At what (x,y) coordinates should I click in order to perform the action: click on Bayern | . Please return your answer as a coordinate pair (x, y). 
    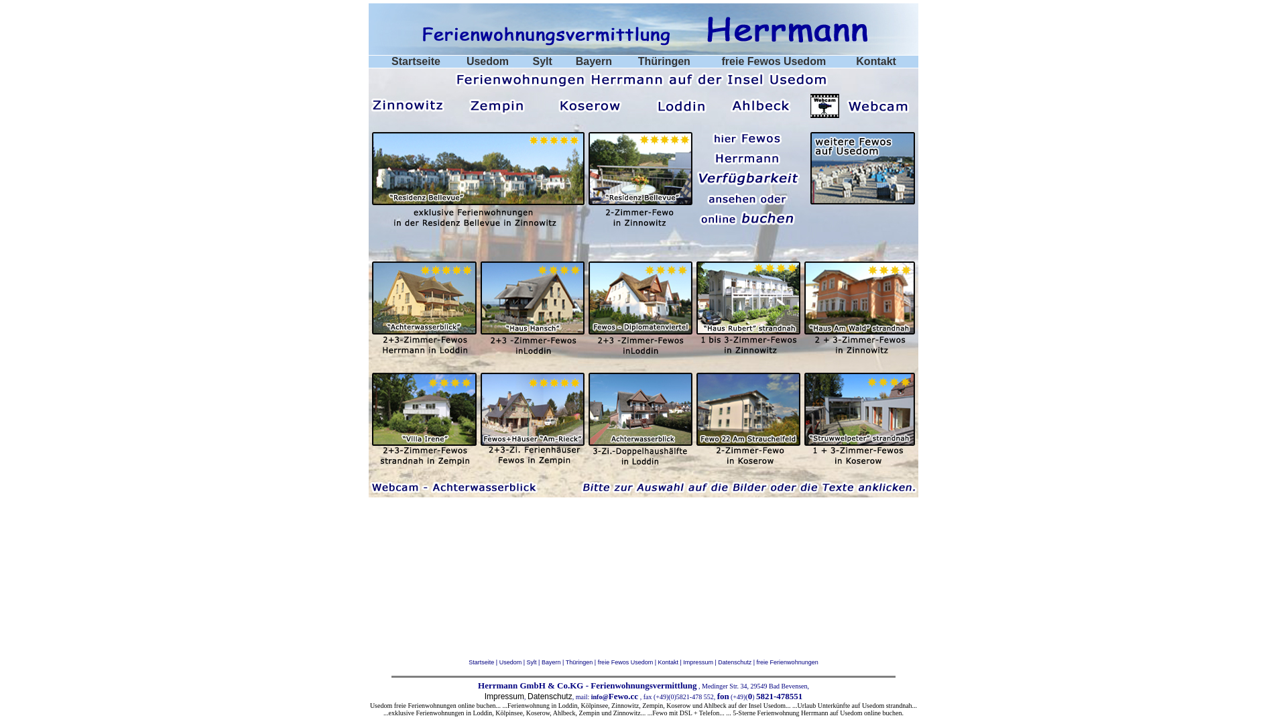
    Looking at the image, I should click on (554, 662).